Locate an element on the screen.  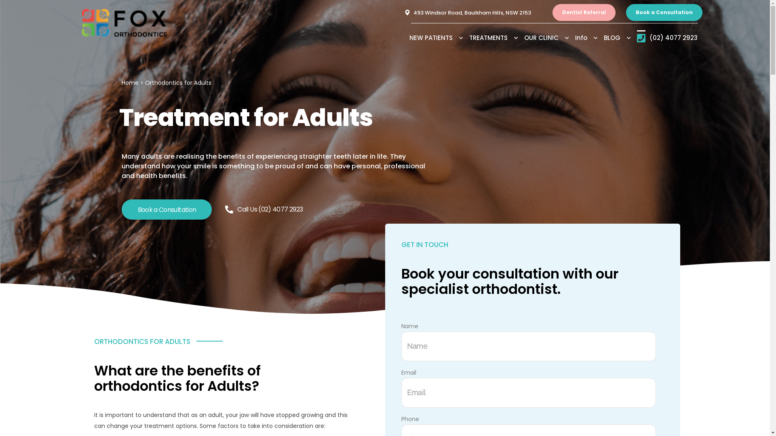
OUR CLINIC is located at coordinates (549, 38).